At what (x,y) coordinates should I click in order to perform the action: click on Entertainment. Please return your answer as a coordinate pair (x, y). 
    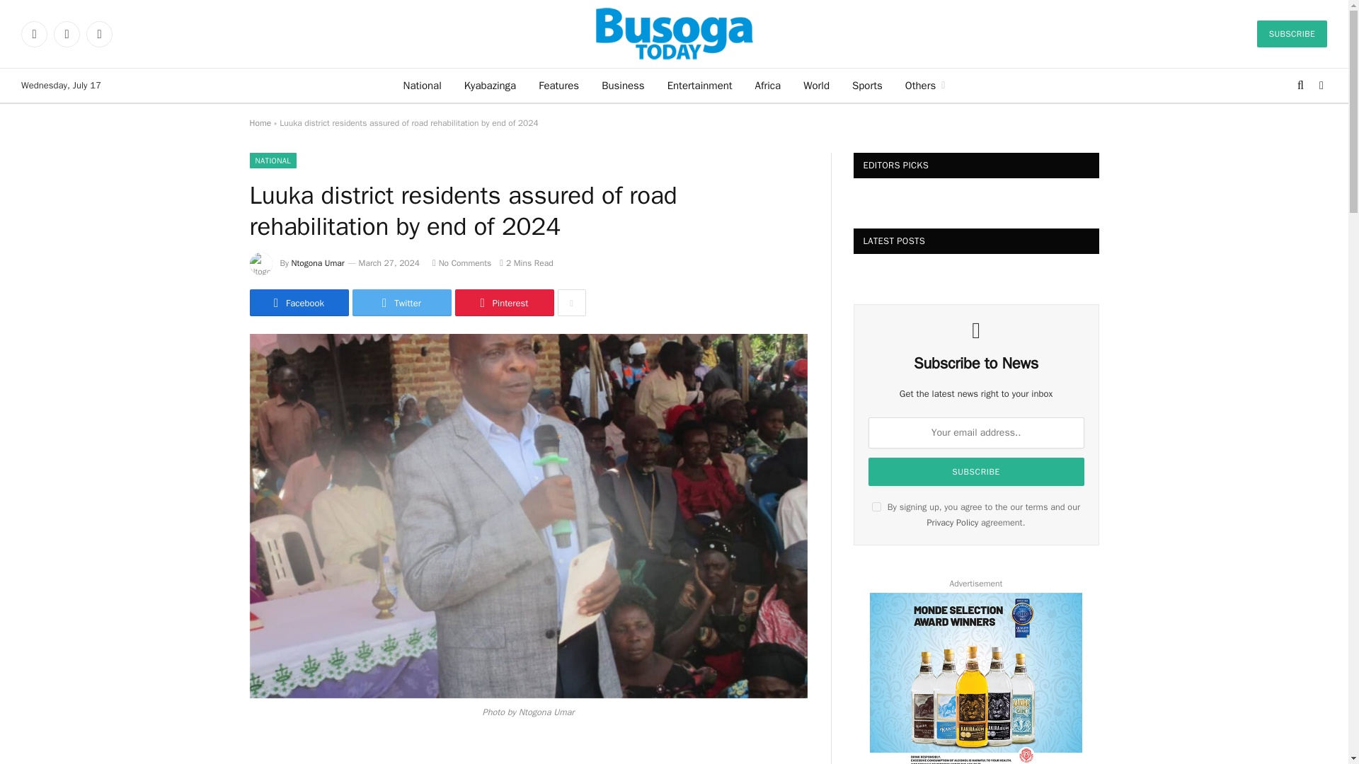
    Looking at the image, I should click on (699, 85).